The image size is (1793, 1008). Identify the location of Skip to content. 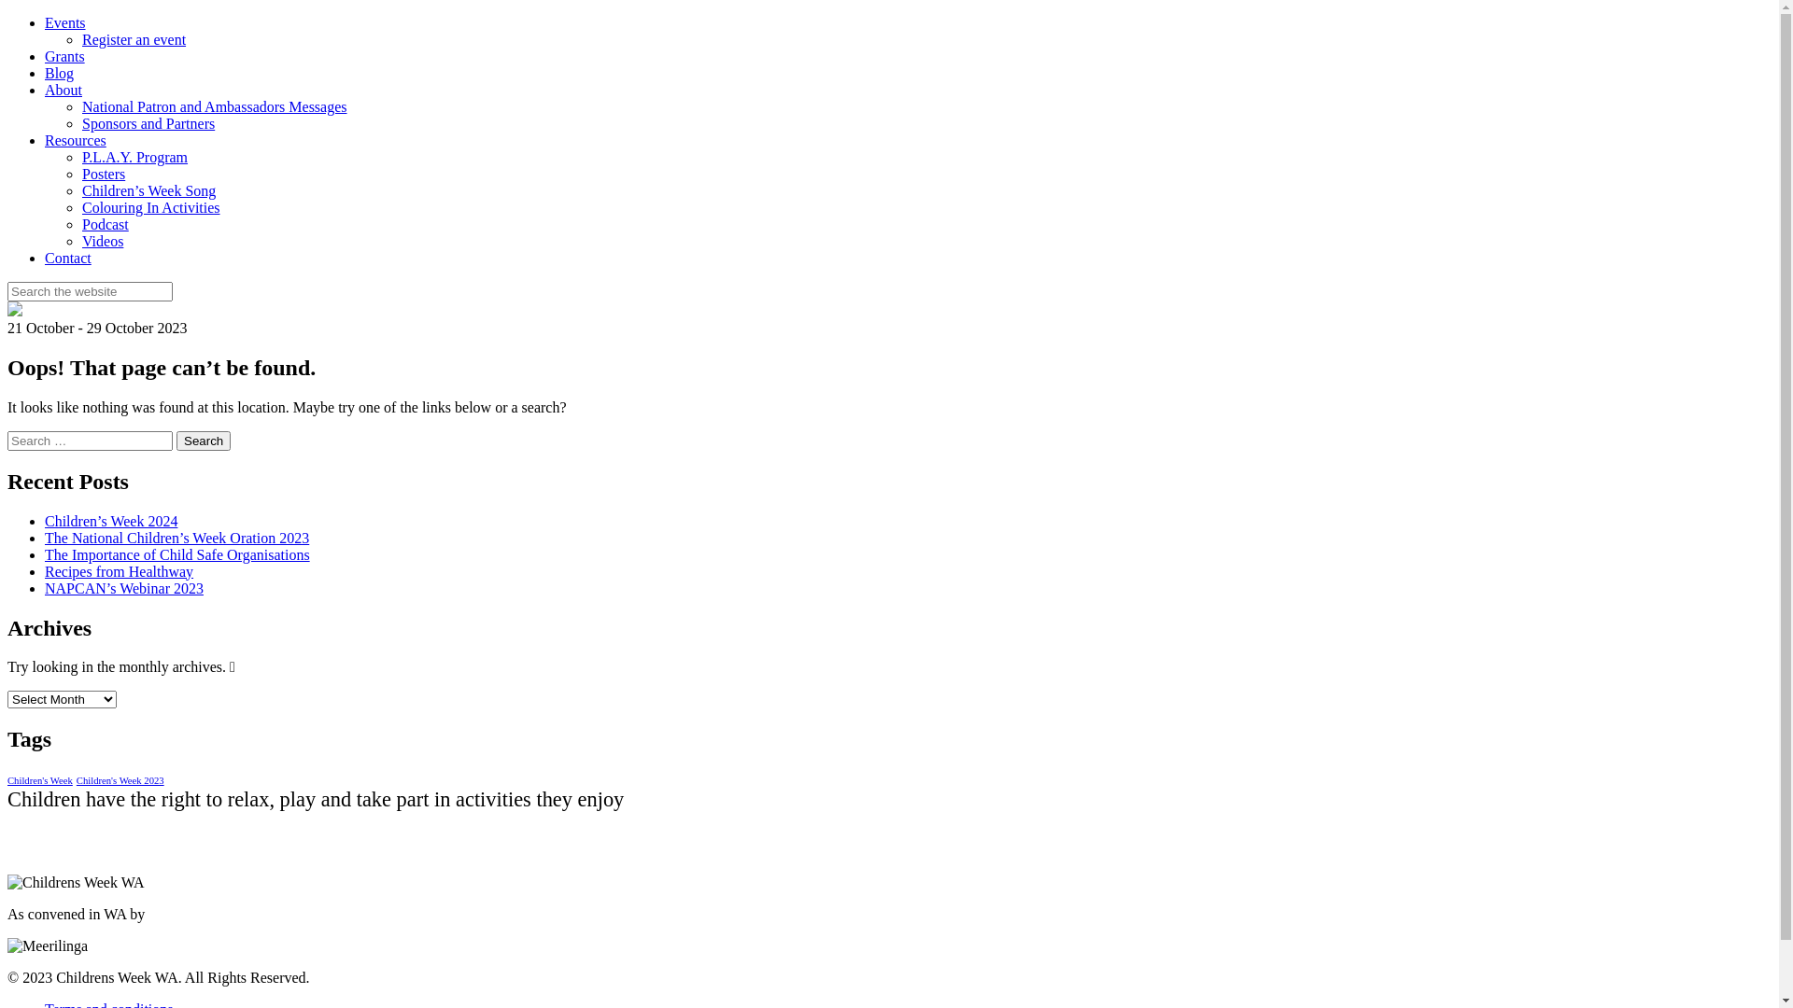
(7, 15).